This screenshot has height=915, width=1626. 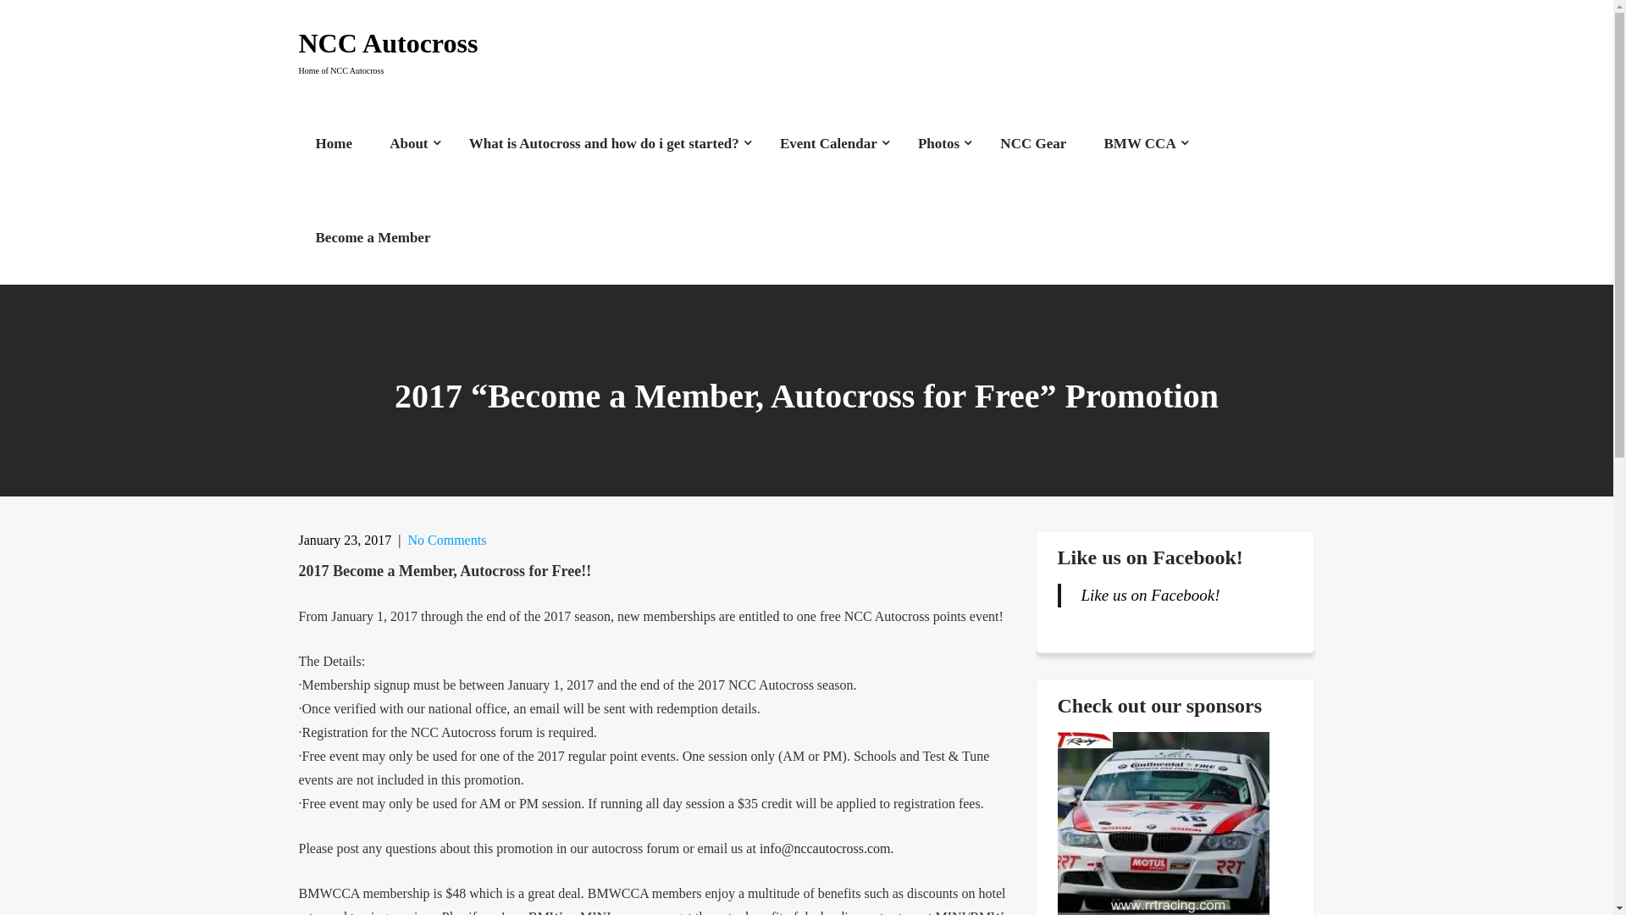 I want to click on Become a Member, so click(x=830, y=143).